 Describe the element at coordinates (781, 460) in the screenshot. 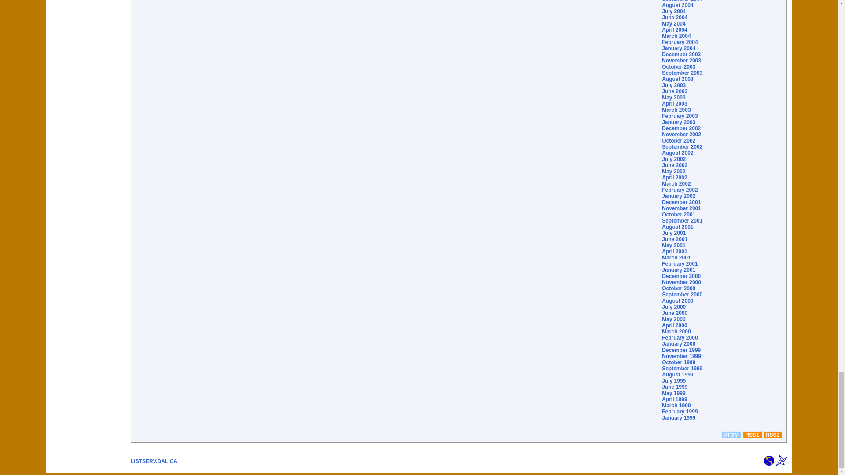

I see `Powered by the LISTSERV Email List Manager` at that location.